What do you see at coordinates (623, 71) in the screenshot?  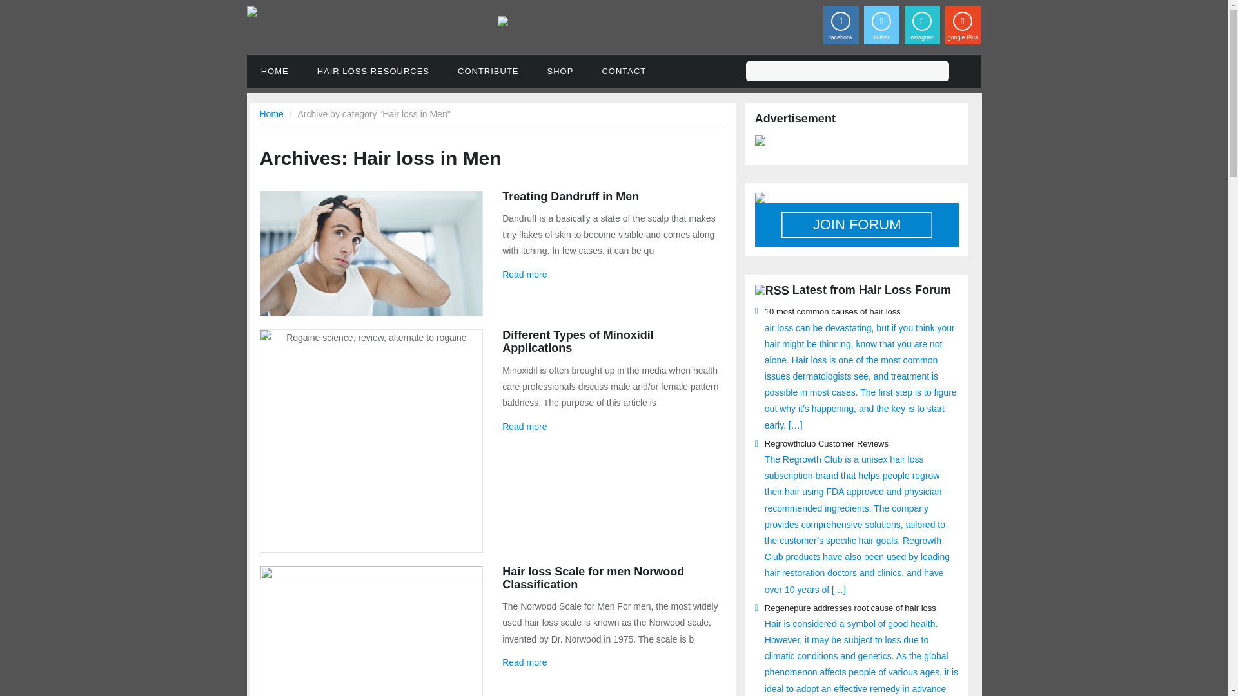 I see `CONTACT` at bounding box center [623, 71].